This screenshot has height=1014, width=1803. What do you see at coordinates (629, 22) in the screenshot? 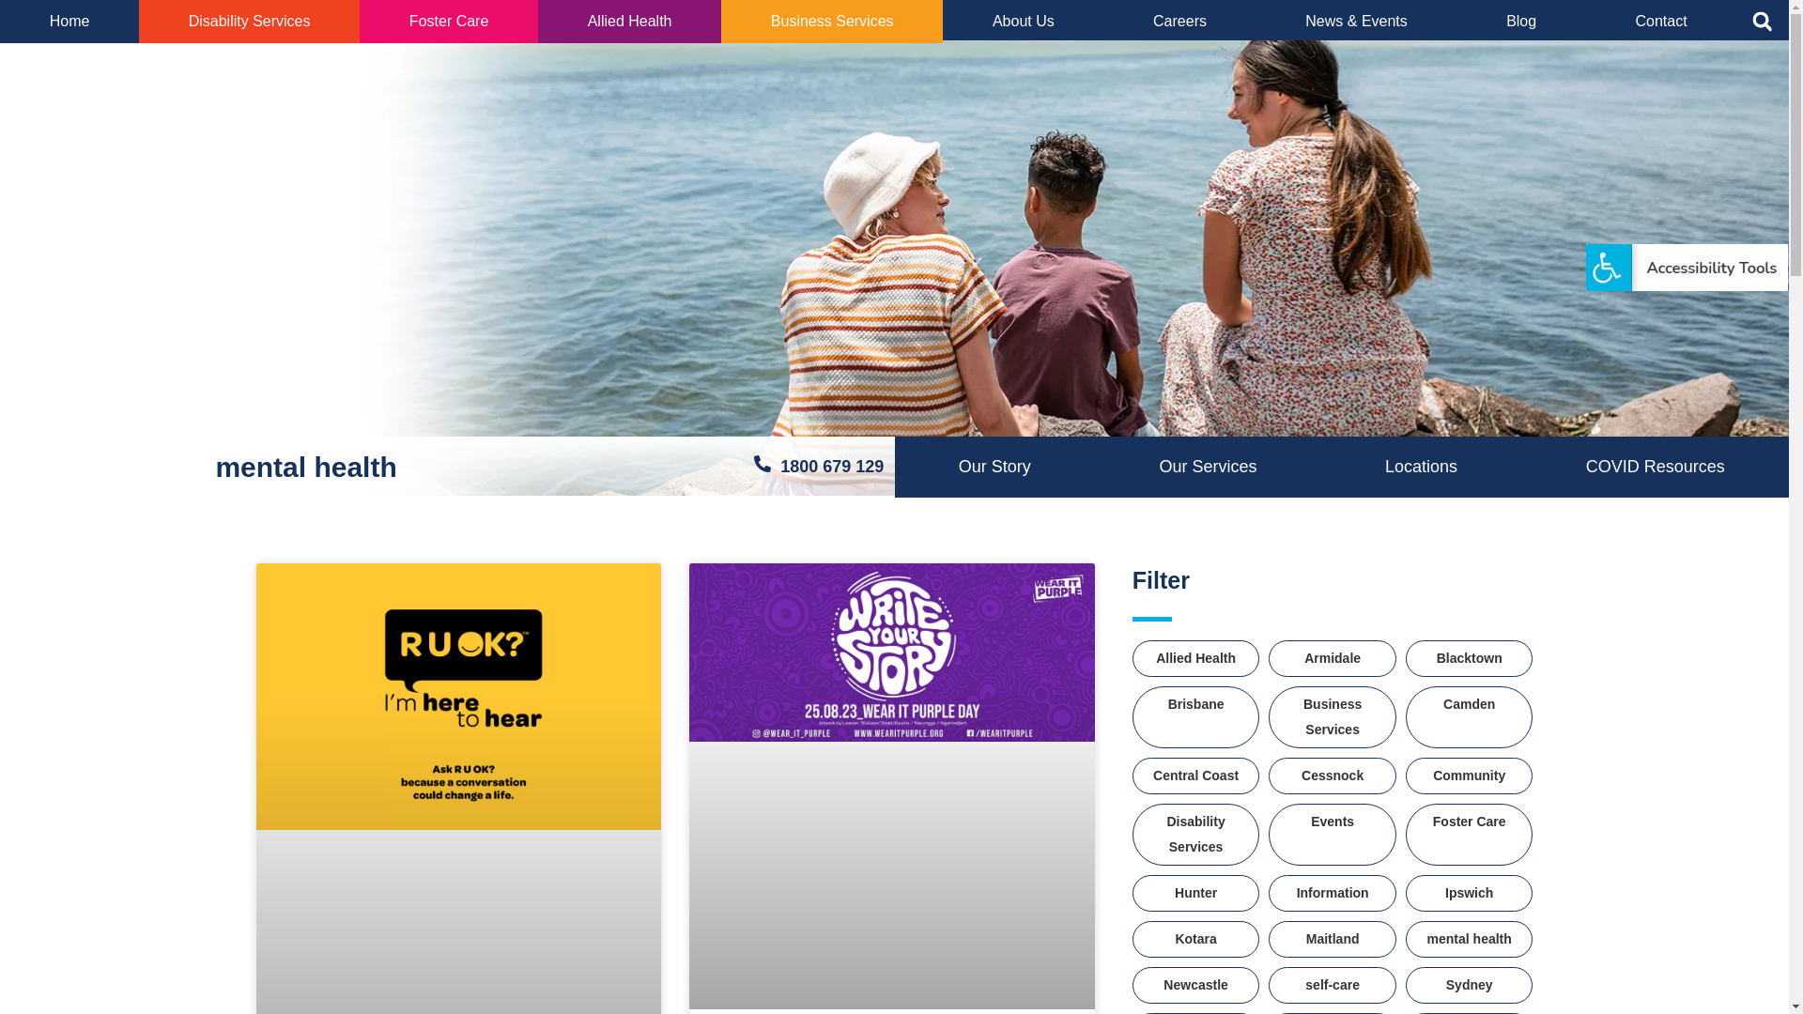
I see `Allied Health` at bounding box center [629, 22].